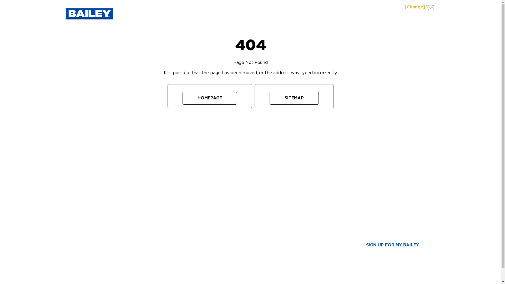 This screenshot has width=505, height=284. What do you see at coordinates (363, 17) in the screenshot?
I see `DEALER LOCATOR` at bounding box center [363, 17].